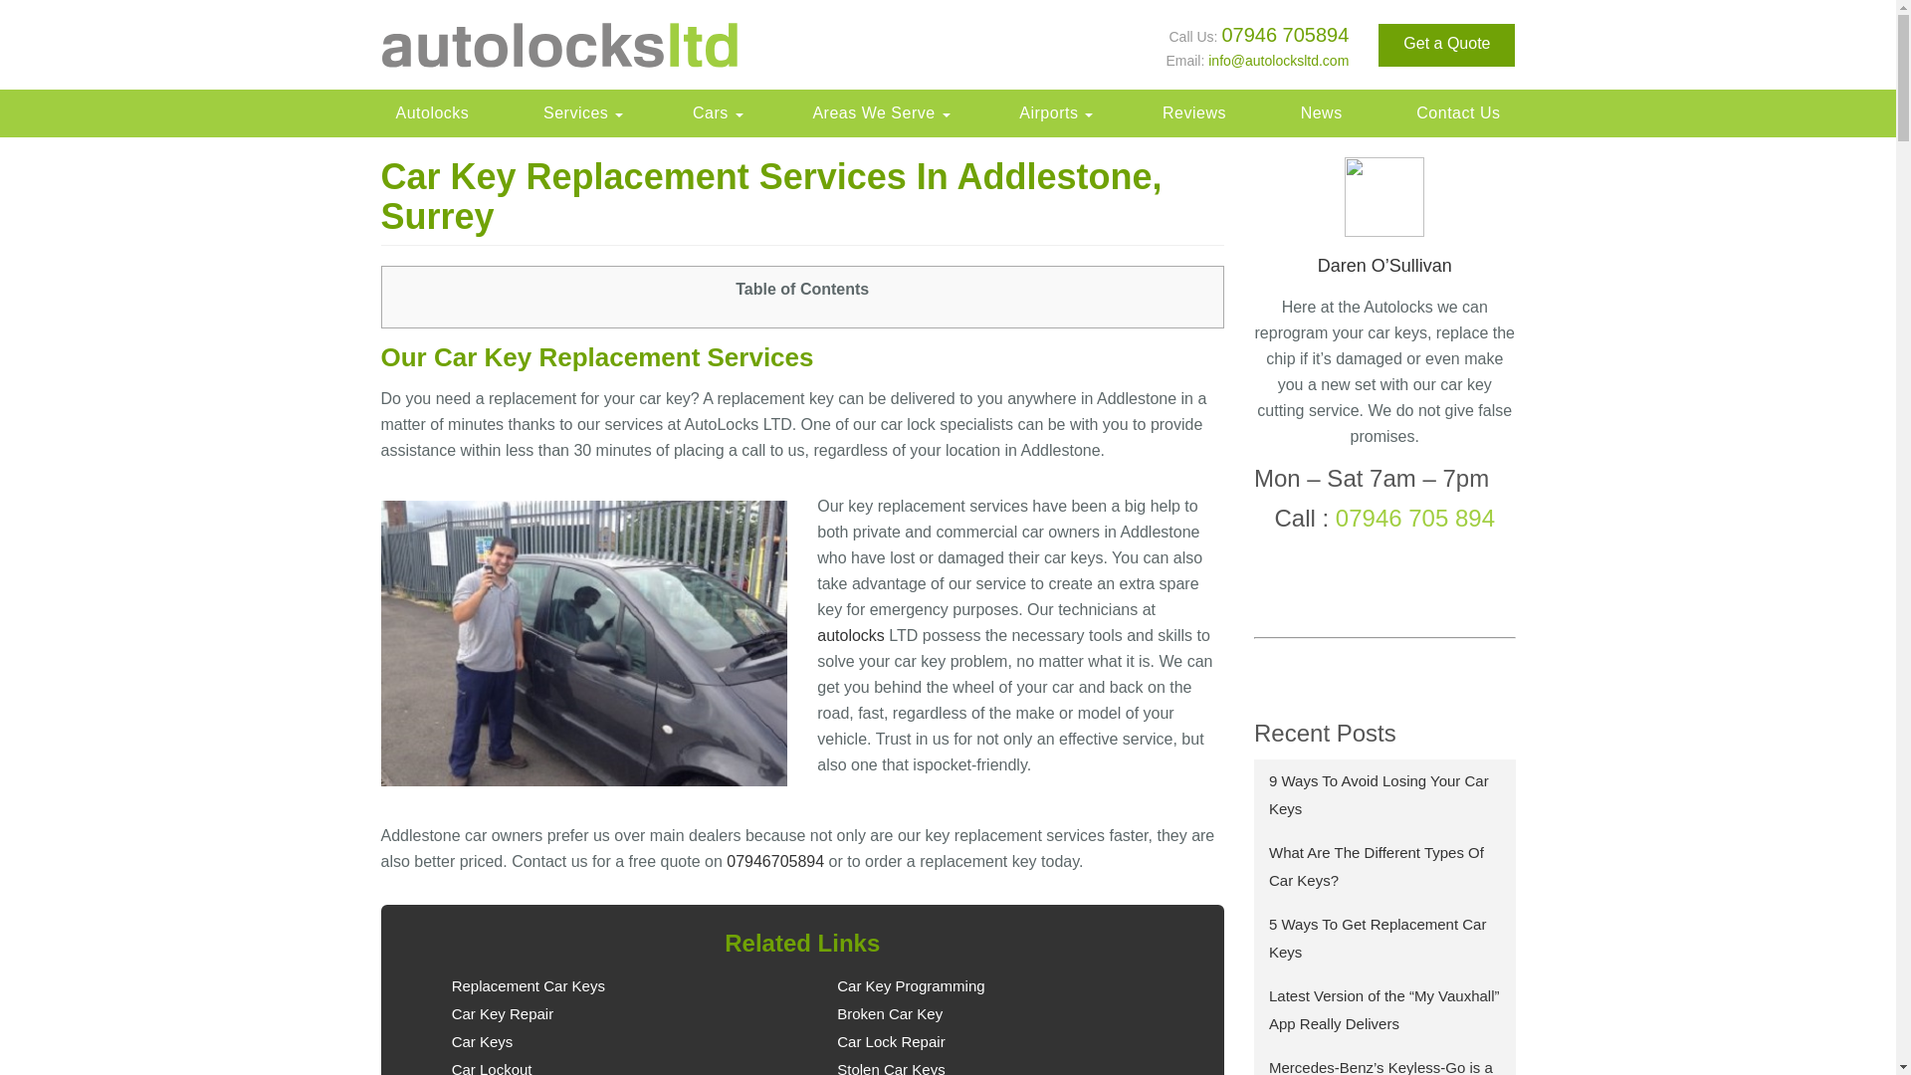 The height and width of the screenshot is (1075, 1911). What do you see at coordinates (432, 113) in the screenshot?
I see `Locksmiths London` at bounding box center [432, 113].